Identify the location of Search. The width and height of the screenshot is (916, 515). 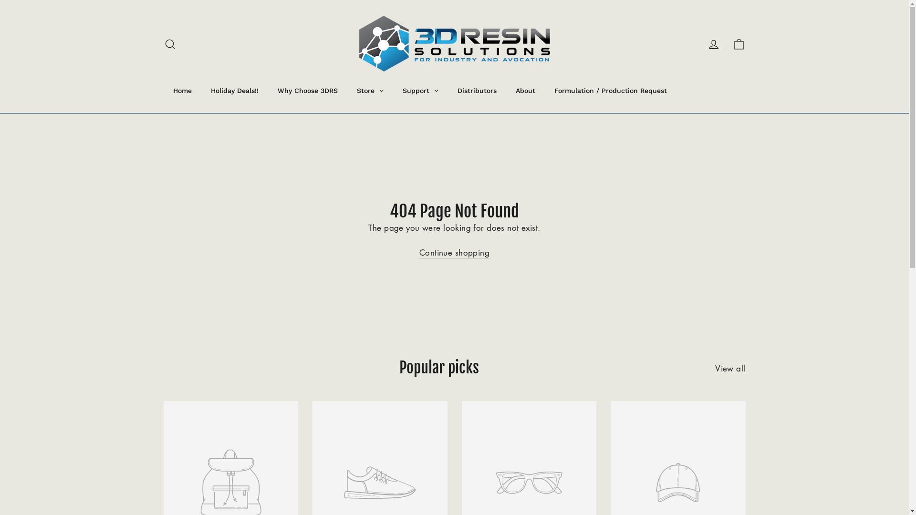
(170, 44).